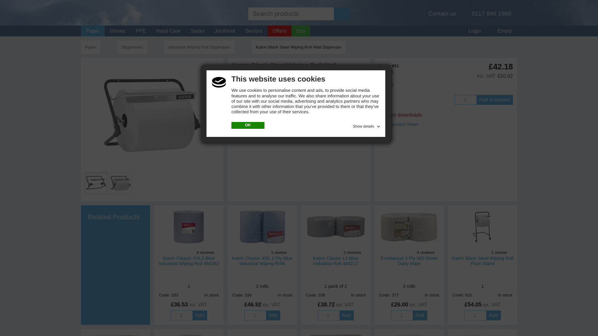  I want to click on 1, so click(328, 315).